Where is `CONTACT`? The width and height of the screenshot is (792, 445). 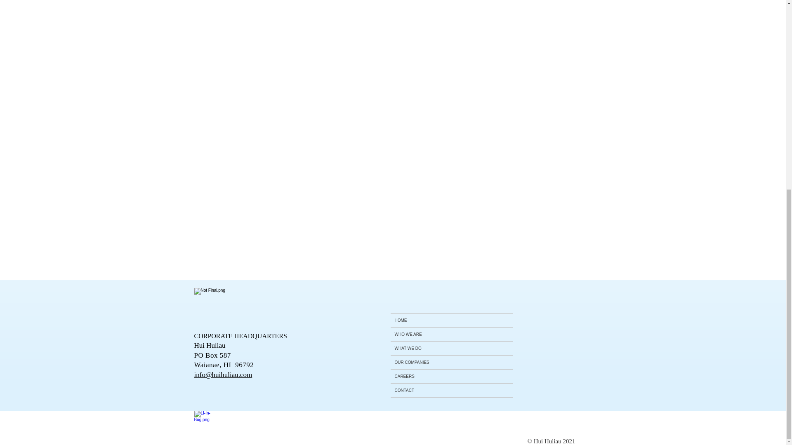 CONTACT is located at coordinates (451, 390).